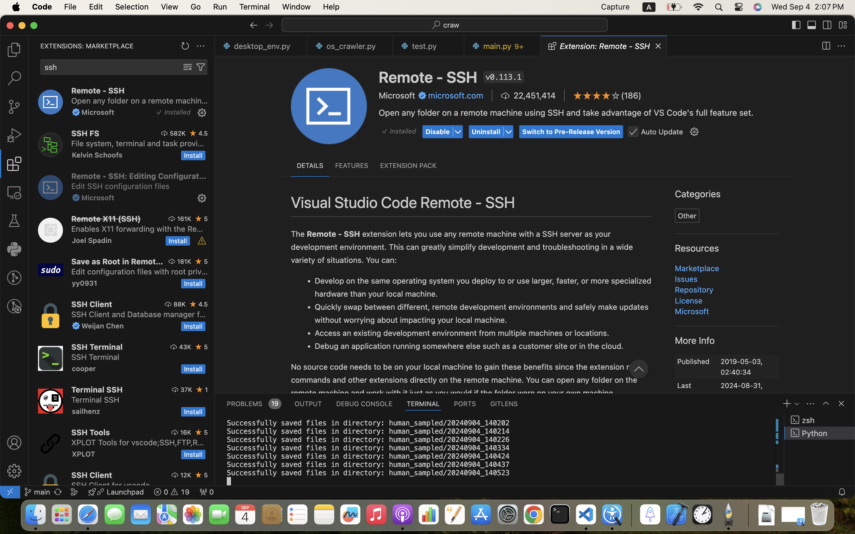  Describe the element at coordinates (528, 96) in the screenshot. I see `22,451,414 ` at that location.